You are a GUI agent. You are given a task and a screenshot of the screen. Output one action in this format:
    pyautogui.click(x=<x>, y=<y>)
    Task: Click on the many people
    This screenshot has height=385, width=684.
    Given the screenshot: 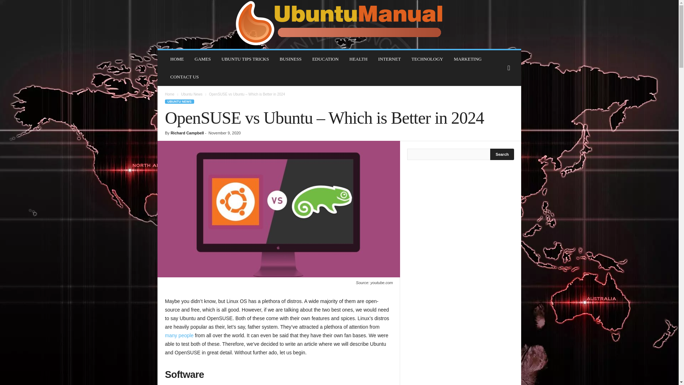 What is the action you would take?
    pyautogui.click(x=179, y=335)
    